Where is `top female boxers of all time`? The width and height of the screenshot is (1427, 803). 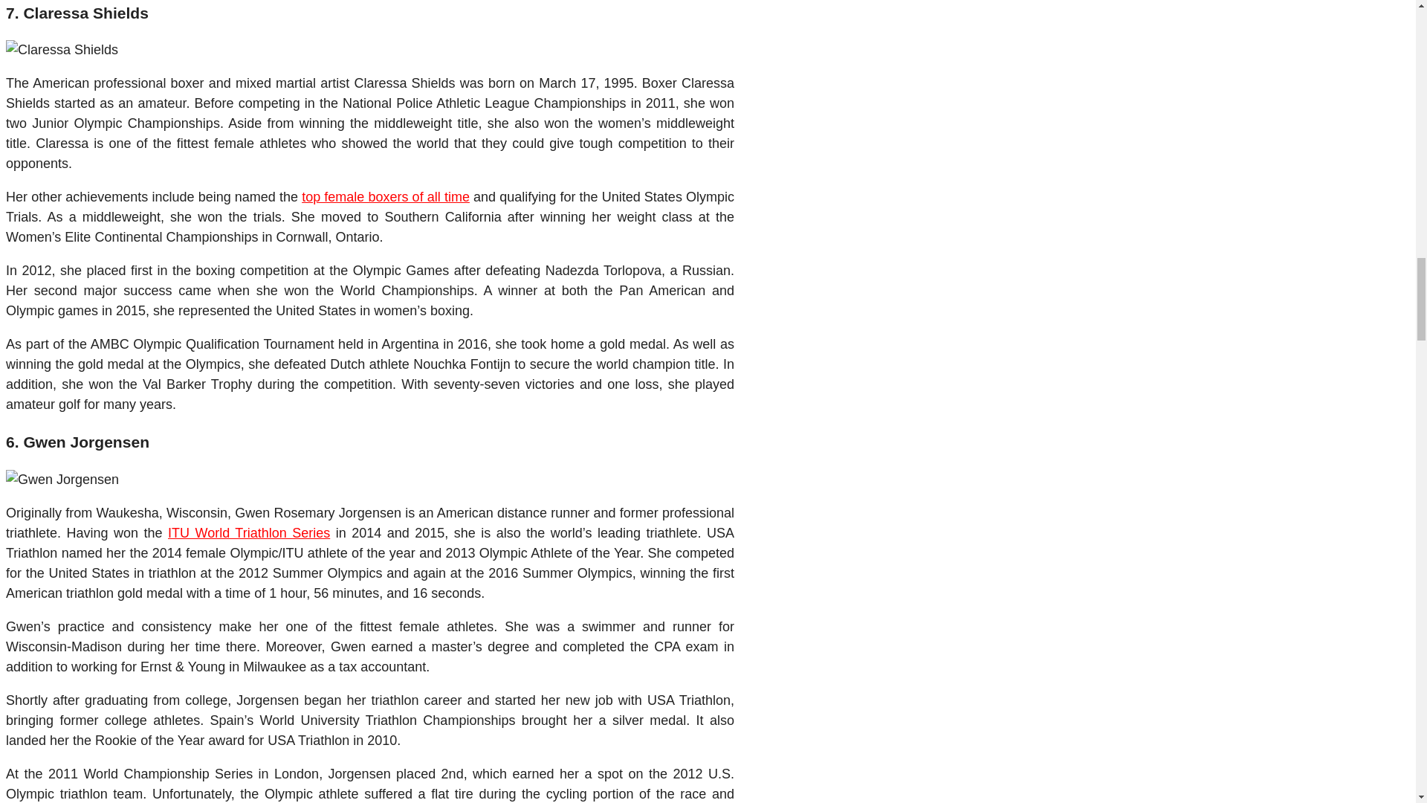 top female boxers of all time is located at coordinates (385, 196).